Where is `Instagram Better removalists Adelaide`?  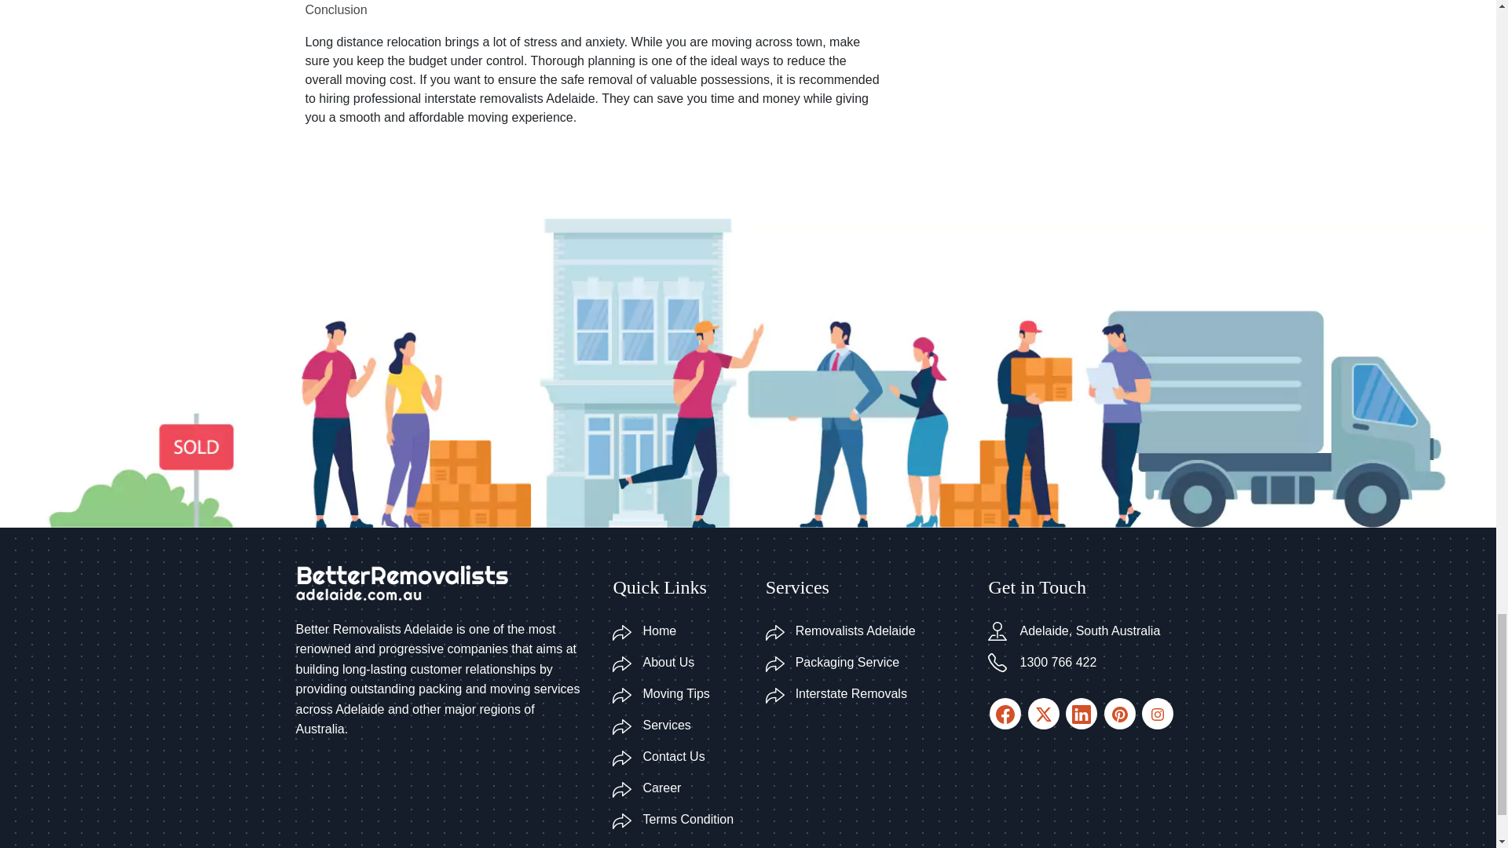 Instagram Better removalists Adelaide is located at coordinates (1005, 713).